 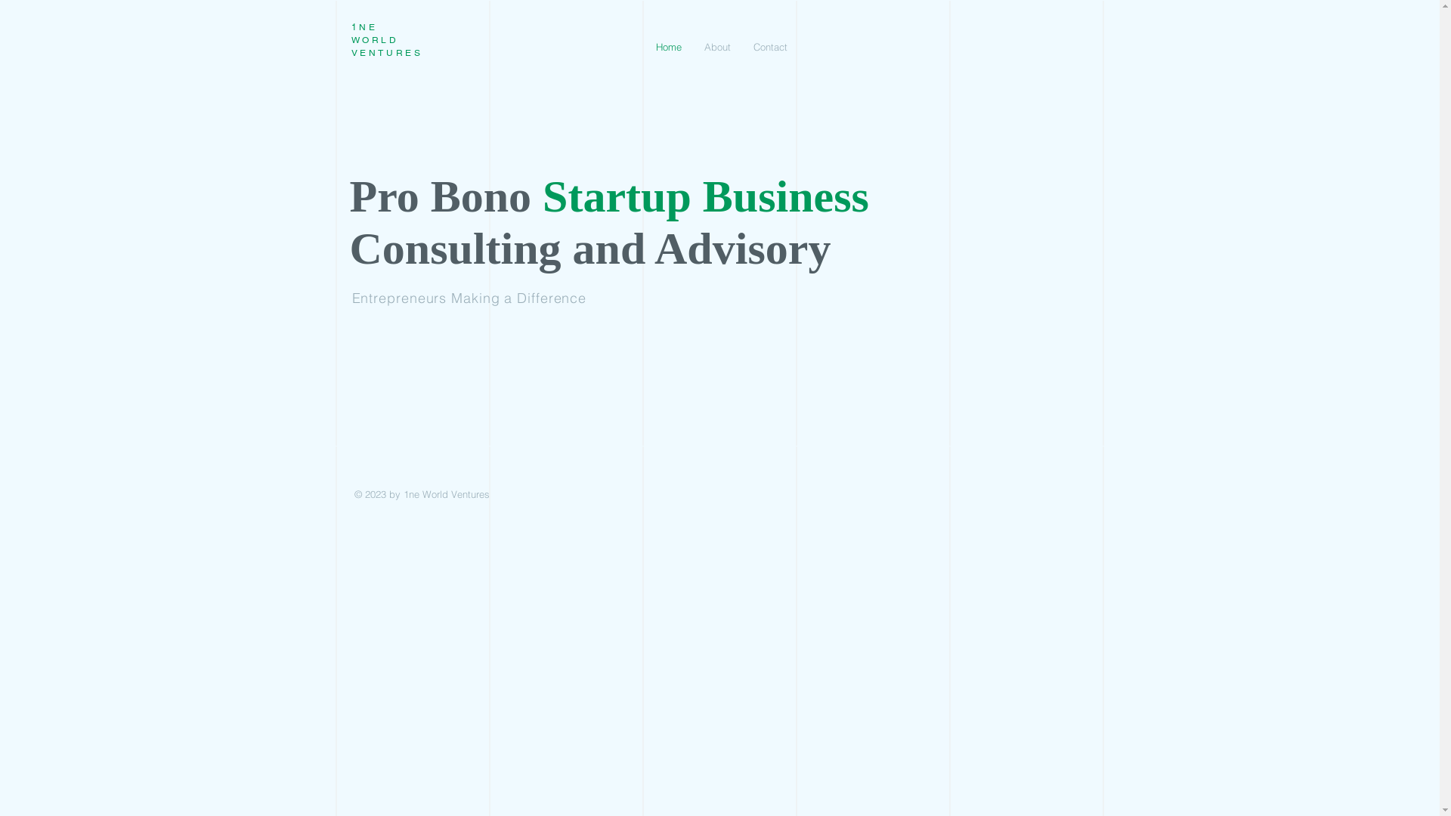 What do you see at coordinates (387, 53) in the screenshot?
I see `VENTURES` at bounding box center [387, 53].